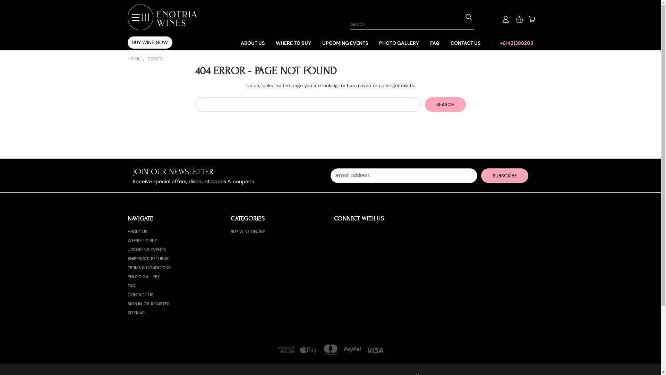 The image size is (666, 375). Describe the element at coordinates (465, 42) in the screenshot. I see `CONTACT US` at that location.